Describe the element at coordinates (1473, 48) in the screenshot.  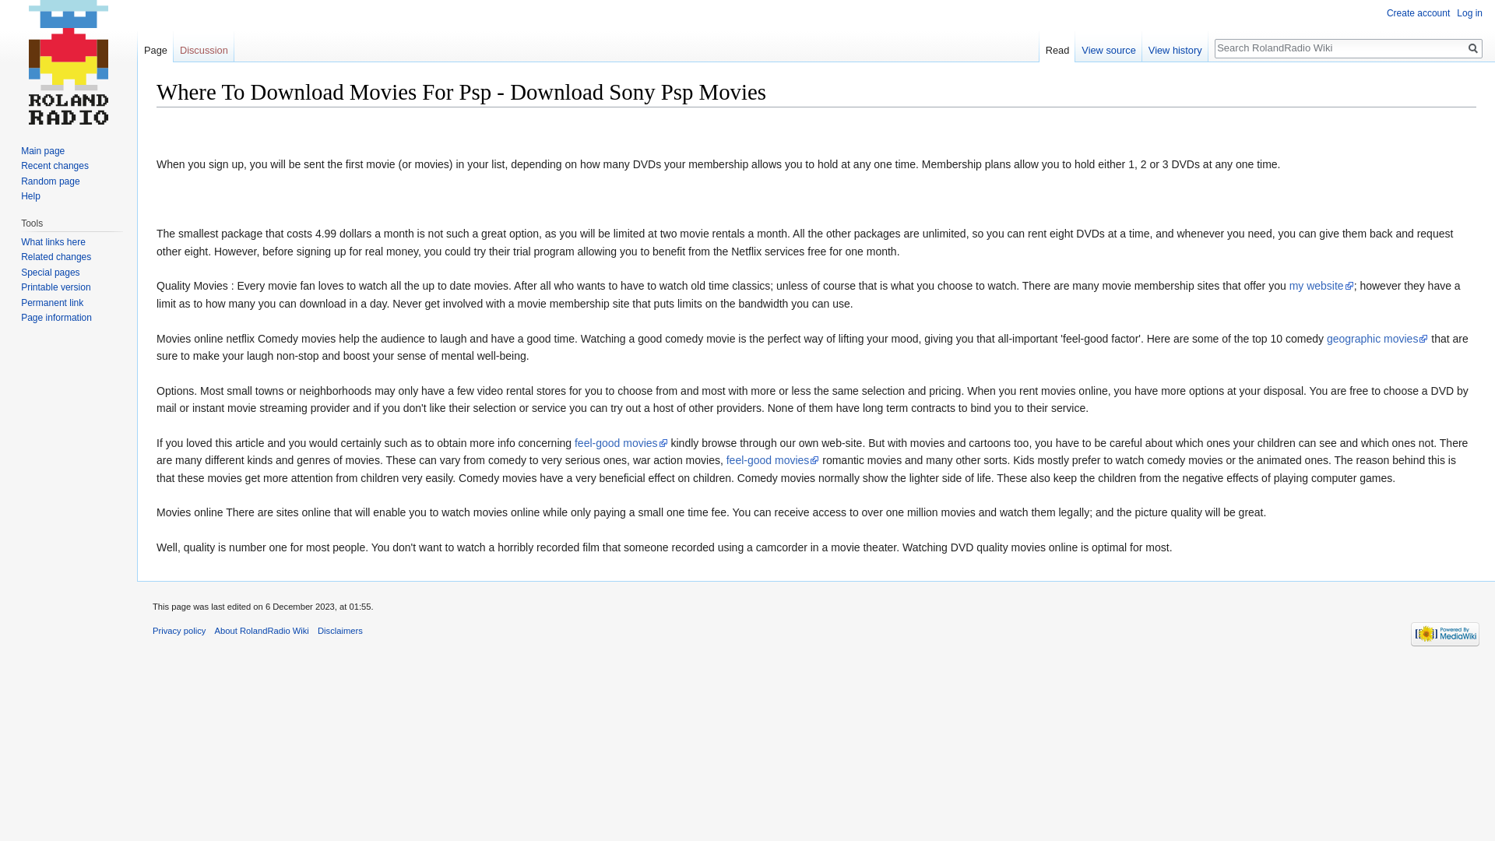
I see `Go` at that location.